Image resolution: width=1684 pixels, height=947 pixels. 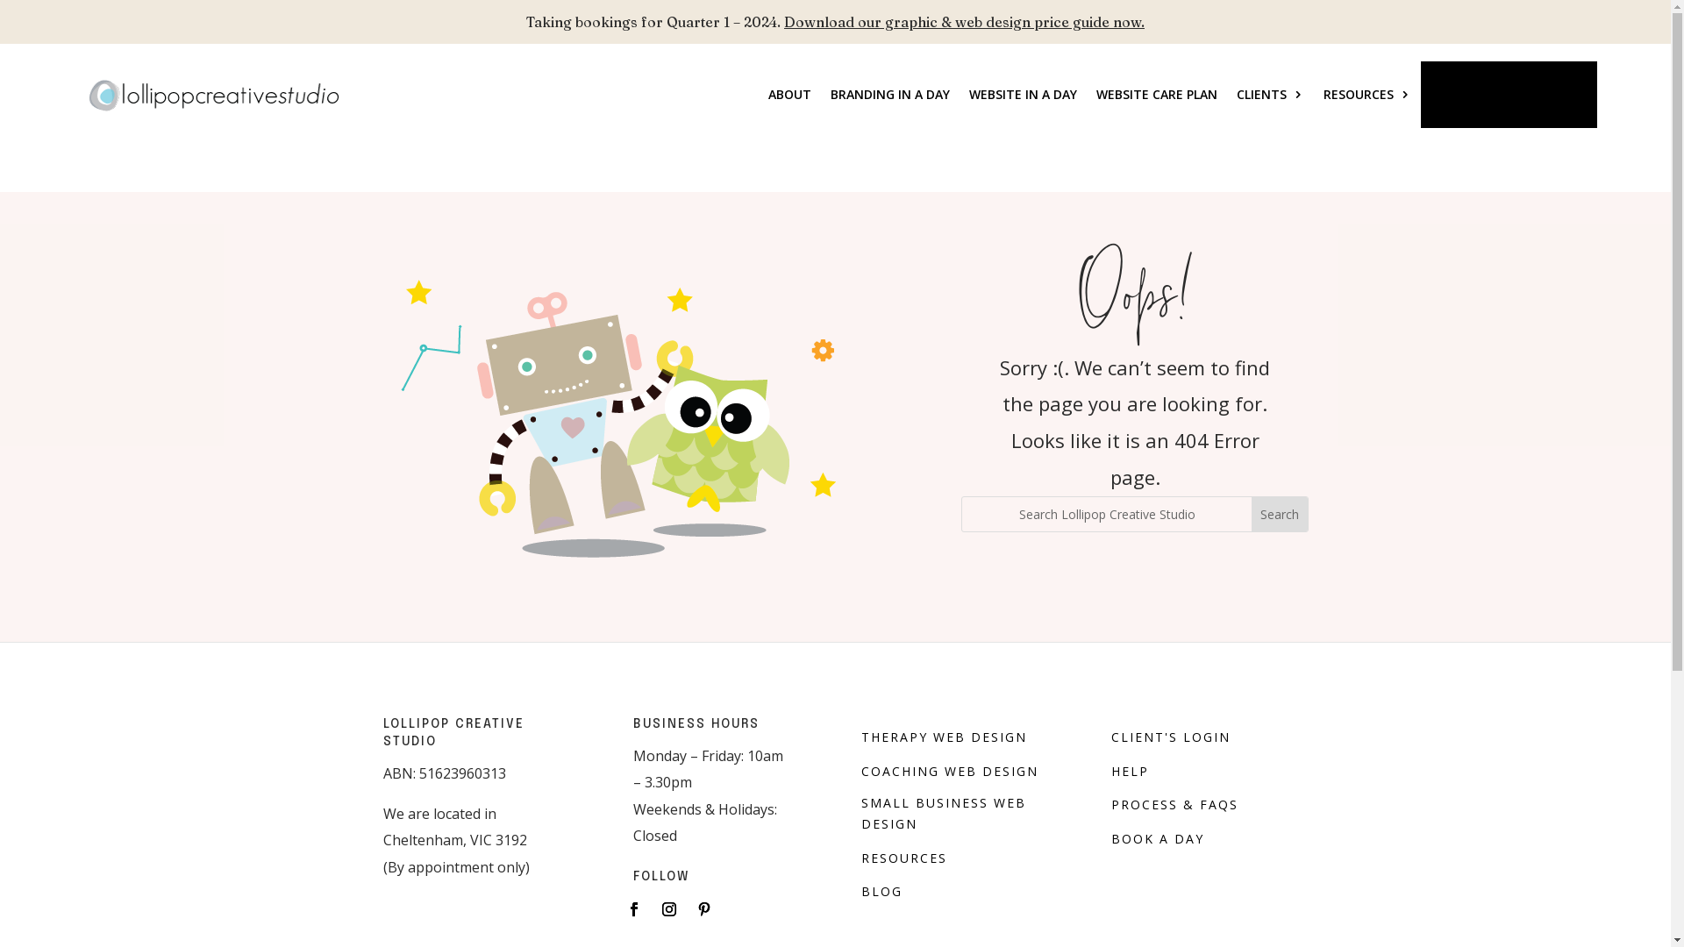 I want to click on CLIENTS, so click(x=1270, y=95).